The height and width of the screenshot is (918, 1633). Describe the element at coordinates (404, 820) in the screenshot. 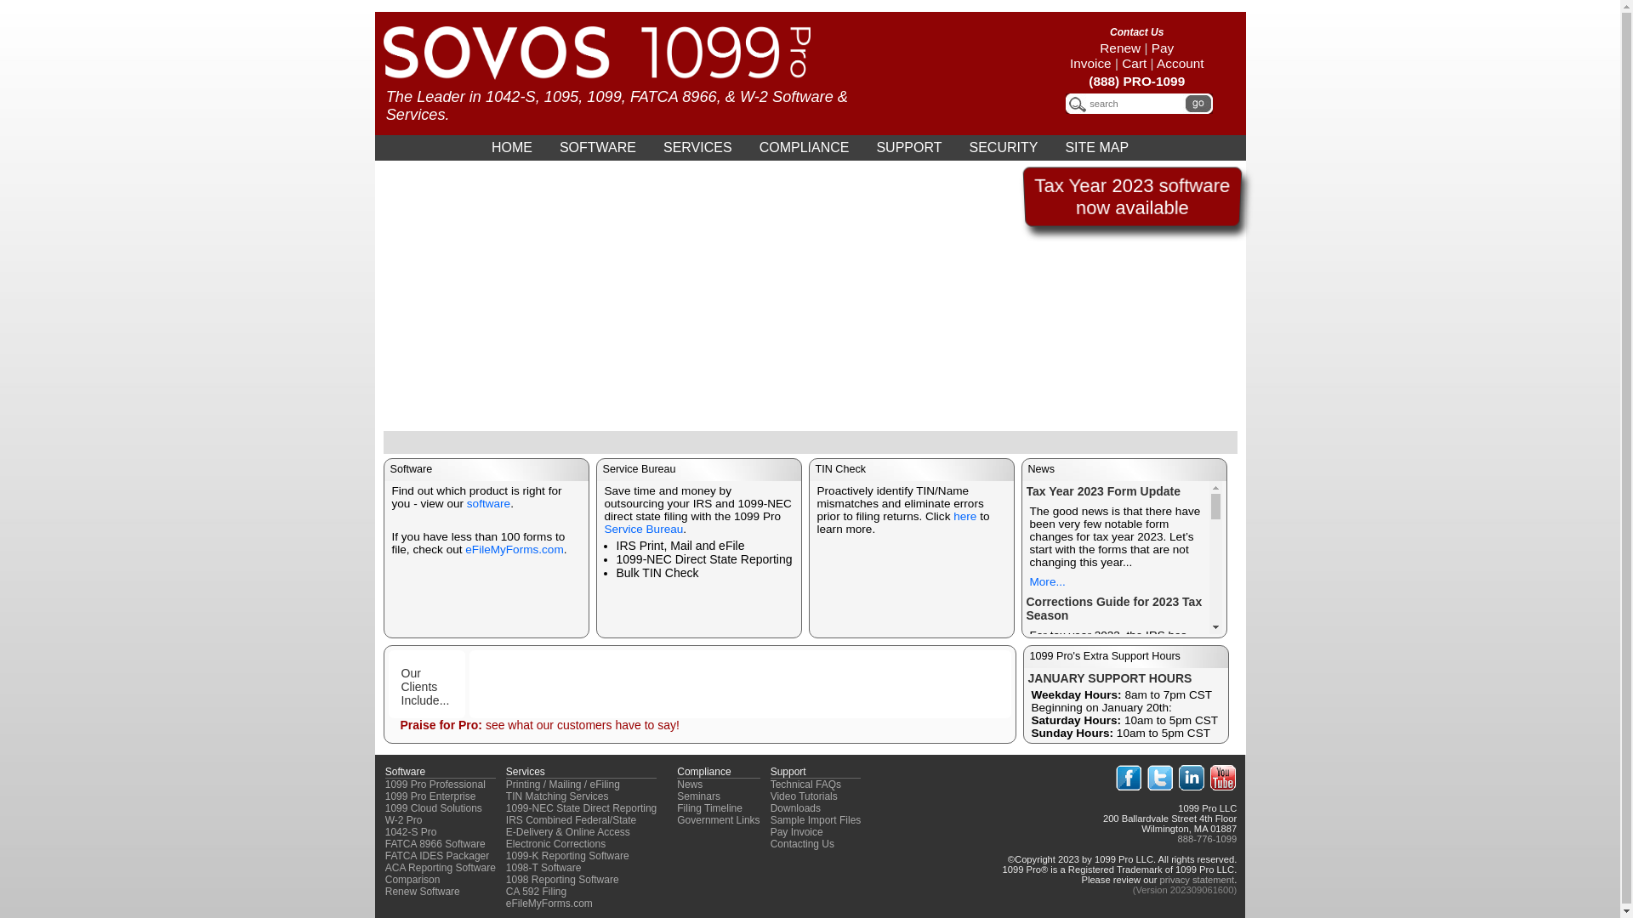

I see `W-2 Pro` at that location.